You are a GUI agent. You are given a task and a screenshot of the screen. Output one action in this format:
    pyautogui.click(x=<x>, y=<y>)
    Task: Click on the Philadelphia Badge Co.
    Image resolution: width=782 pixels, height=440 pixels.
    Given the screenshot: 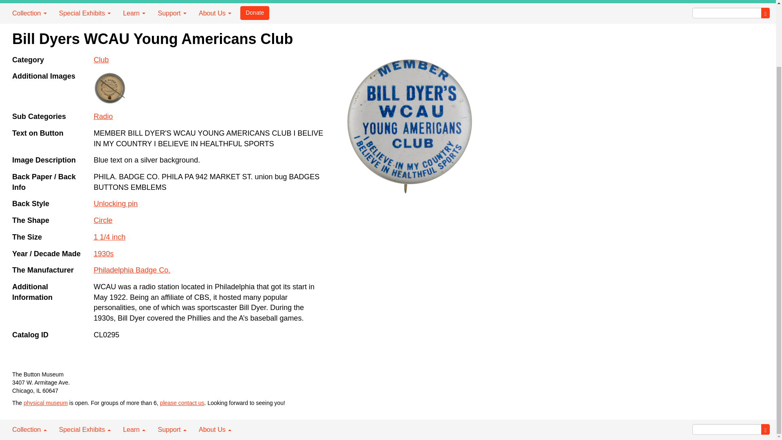 What is the action you would take?
    pyautogui.click(x=132, y=270)
    